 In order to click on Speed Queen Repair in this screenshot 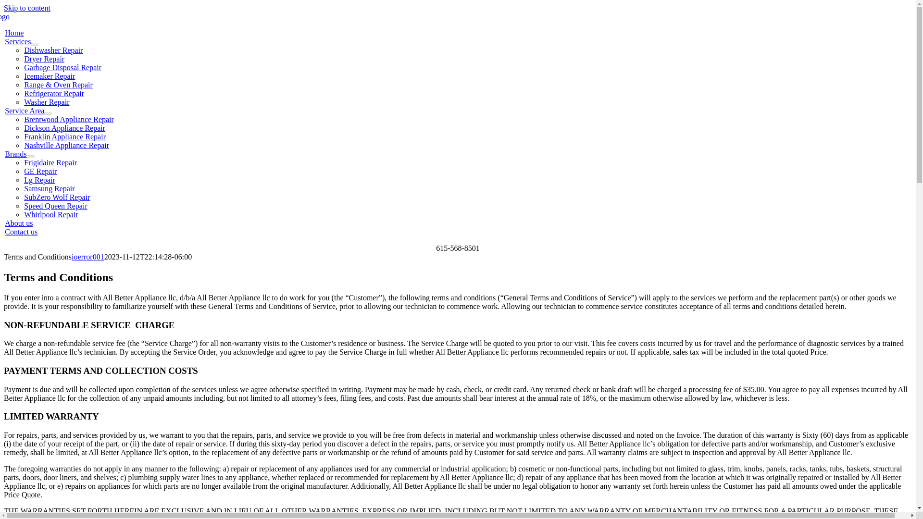, I will do `click(56, 206)`.